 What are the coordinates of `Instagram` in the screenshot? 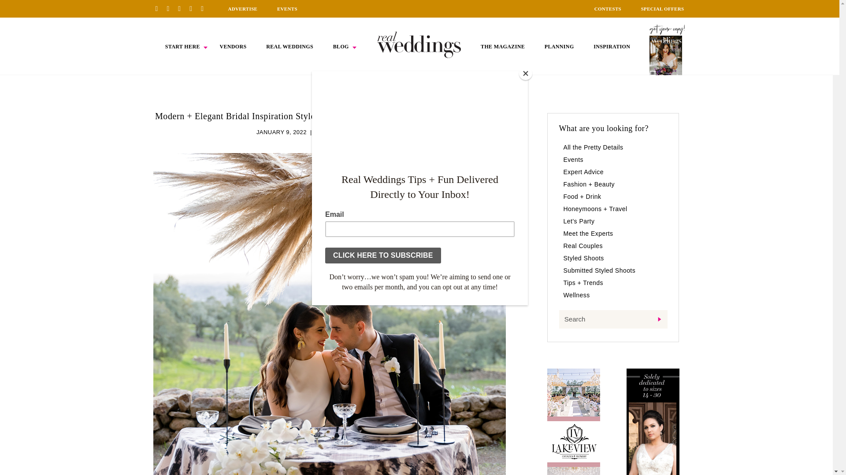 It's located at (182, 8).